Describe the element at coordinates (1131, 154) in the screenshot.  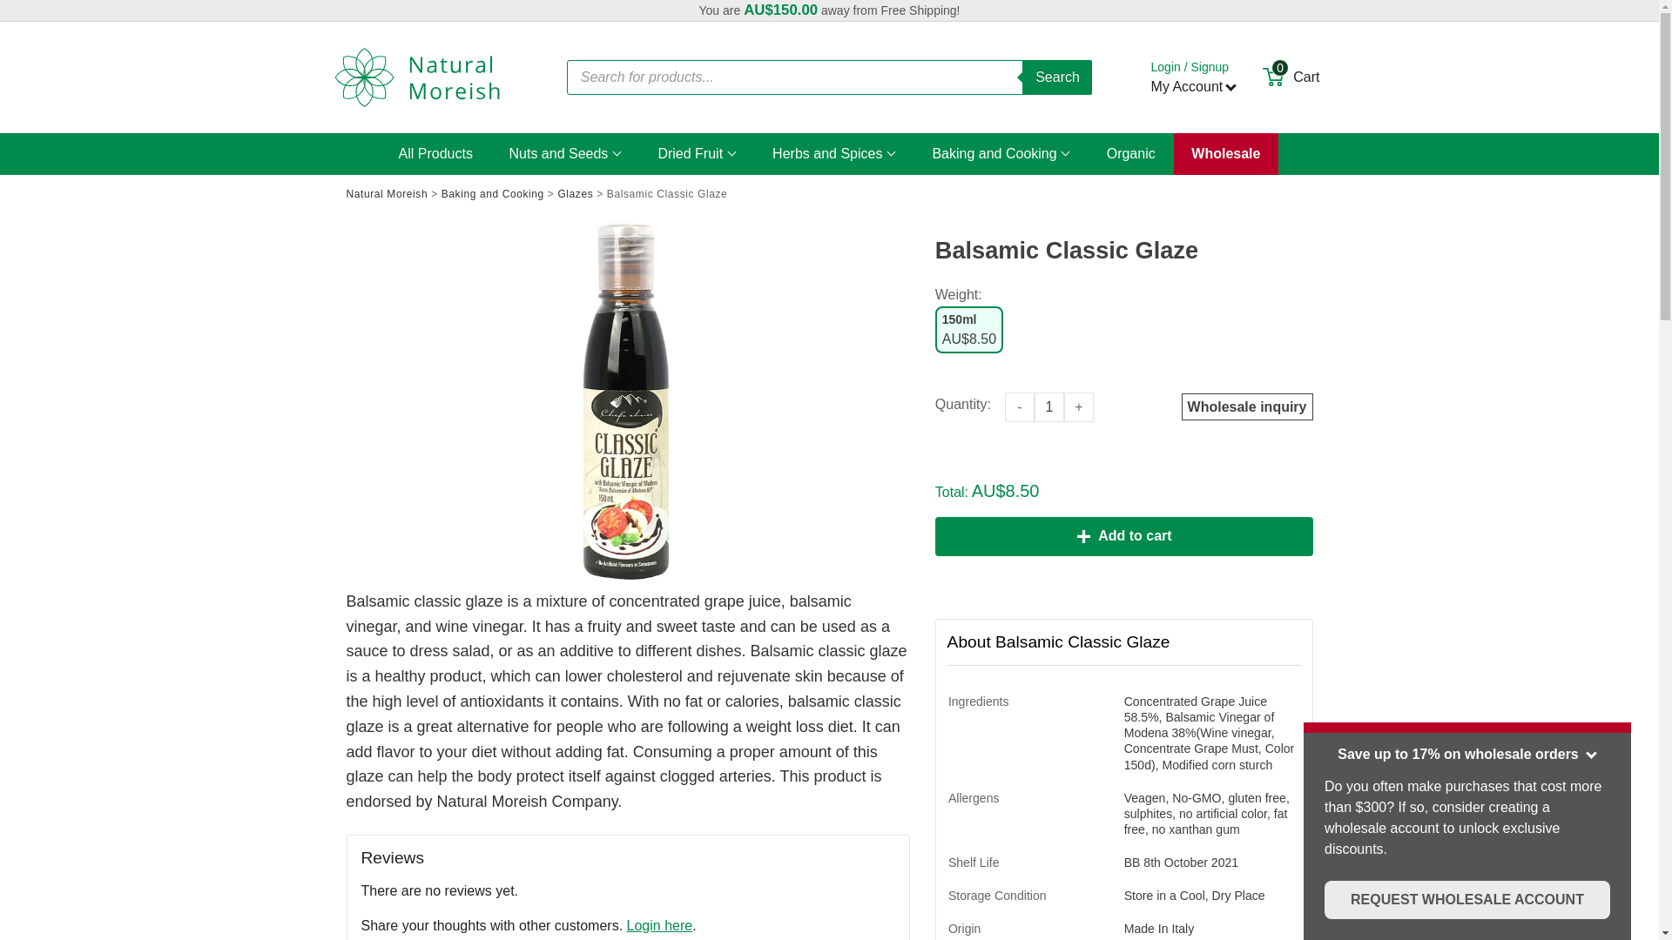
I see `Organic` at that location.